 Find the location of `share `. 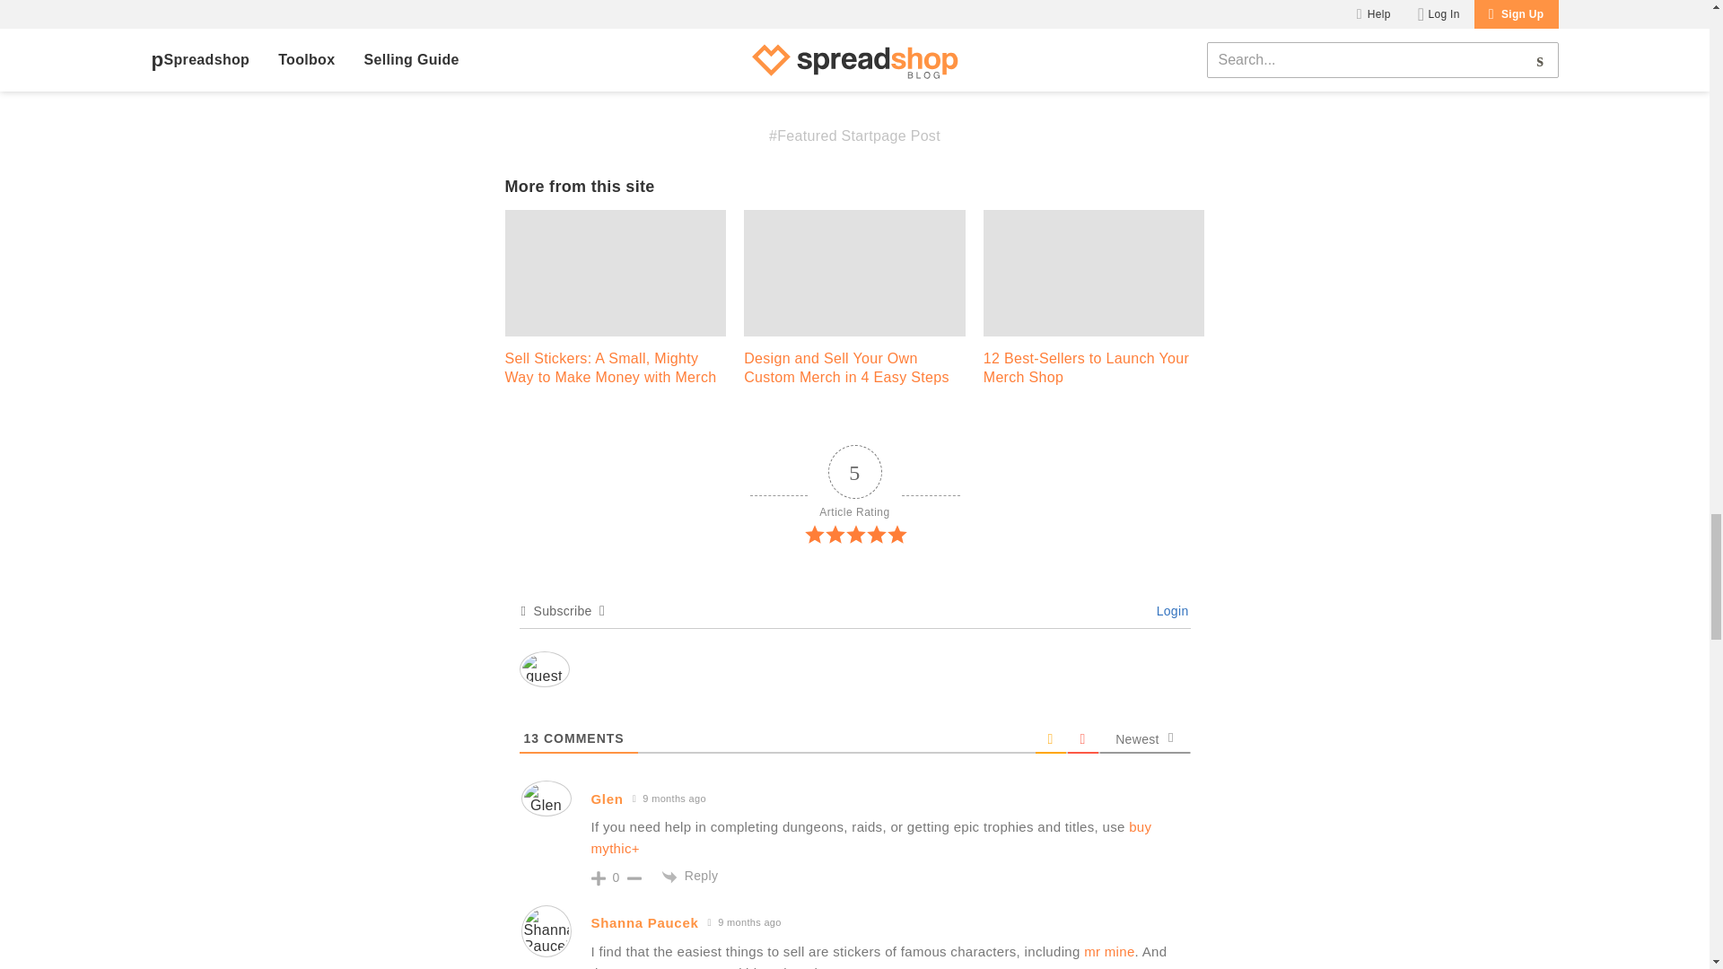

share  is located at coordinates (556, 63).